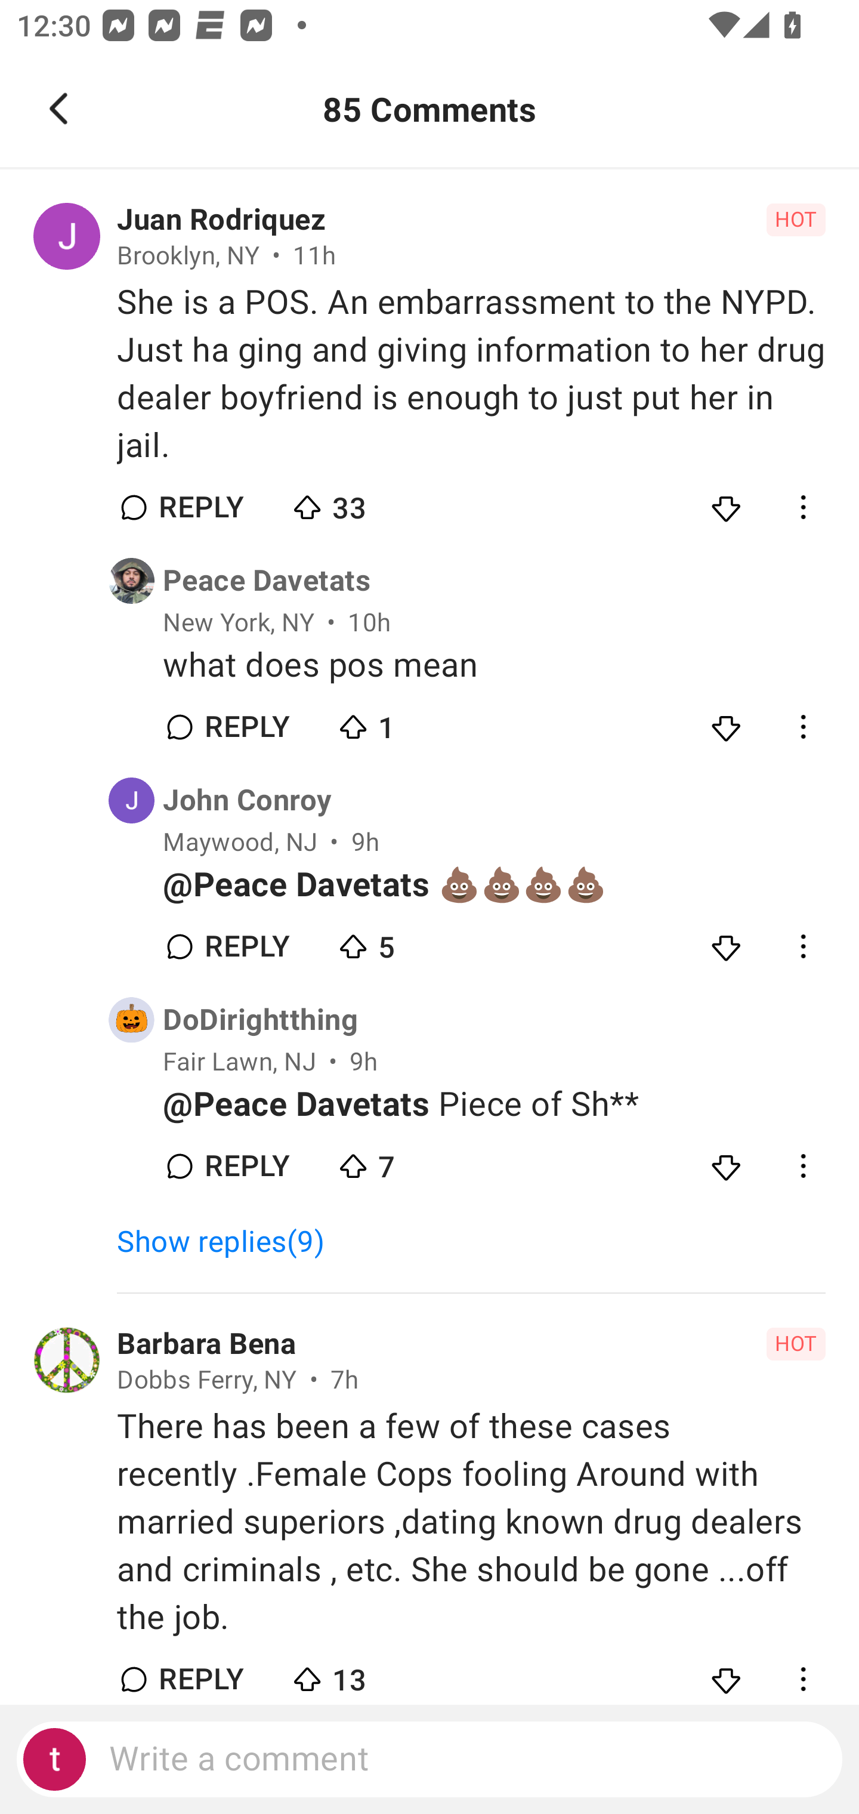 The width and height of the screenshot is (859, 1814). Describe the element at coordinates (246, 946) in the screenshot. I see `REPLY` at that location.